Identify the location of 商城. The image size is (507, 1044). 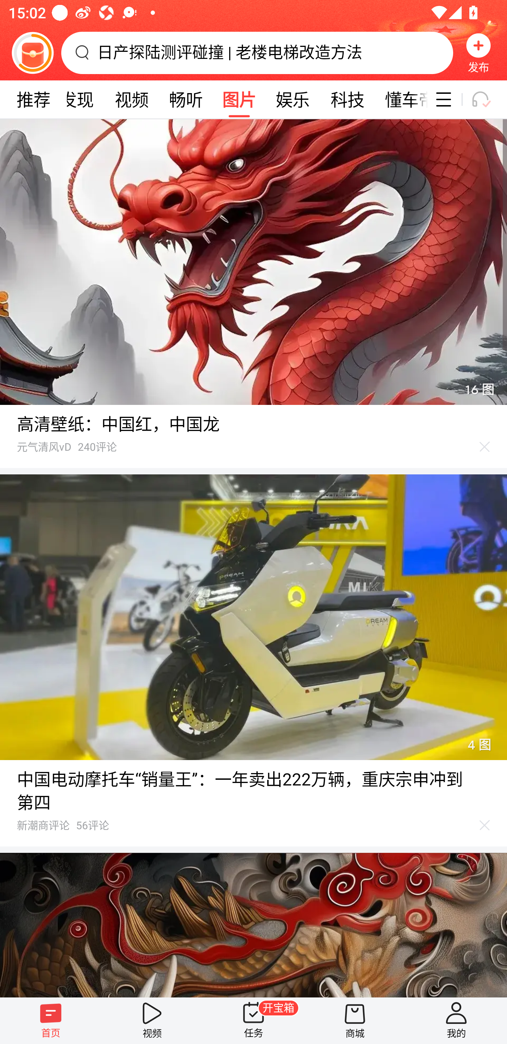
(355, 1020).